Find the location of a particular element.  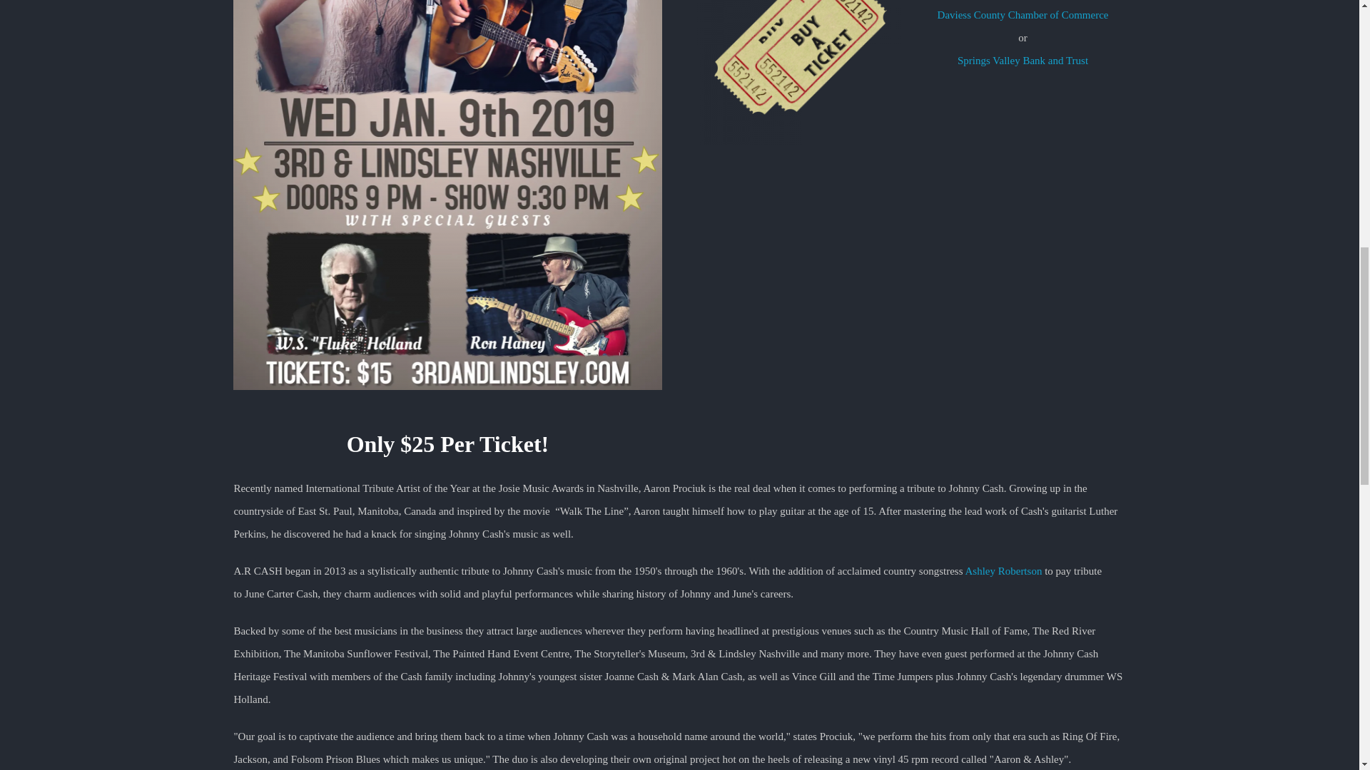

Ashley Robertson is located at coordinates (1003, 570).